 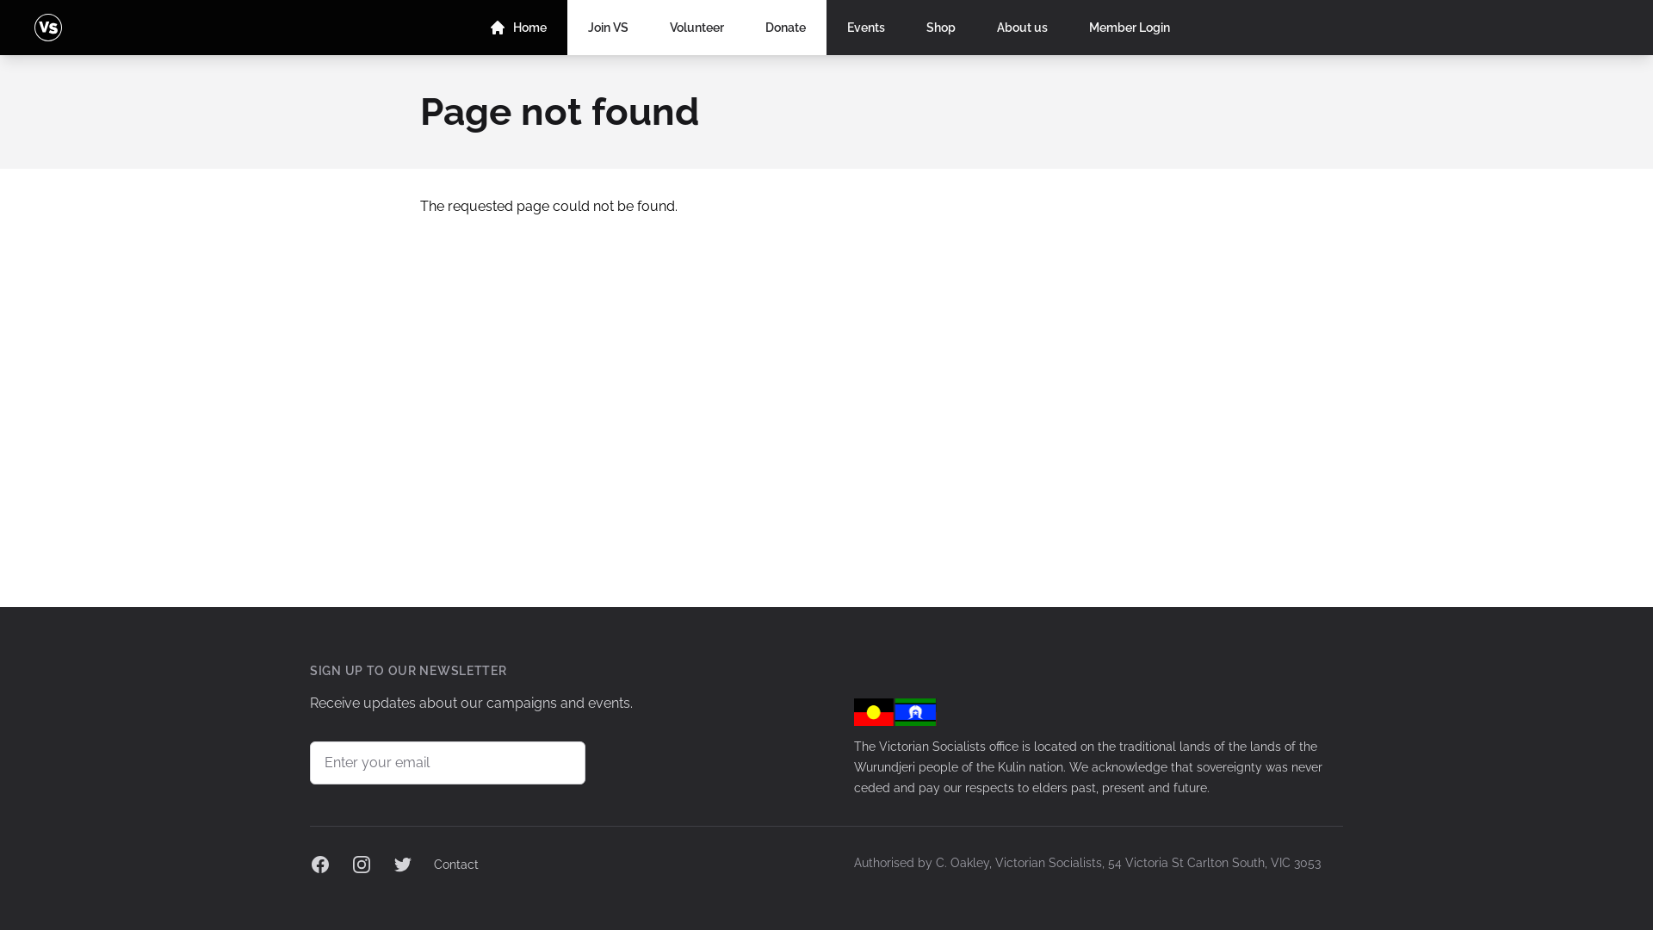 I want to click on Member Login, so click(x=1130, y=28).